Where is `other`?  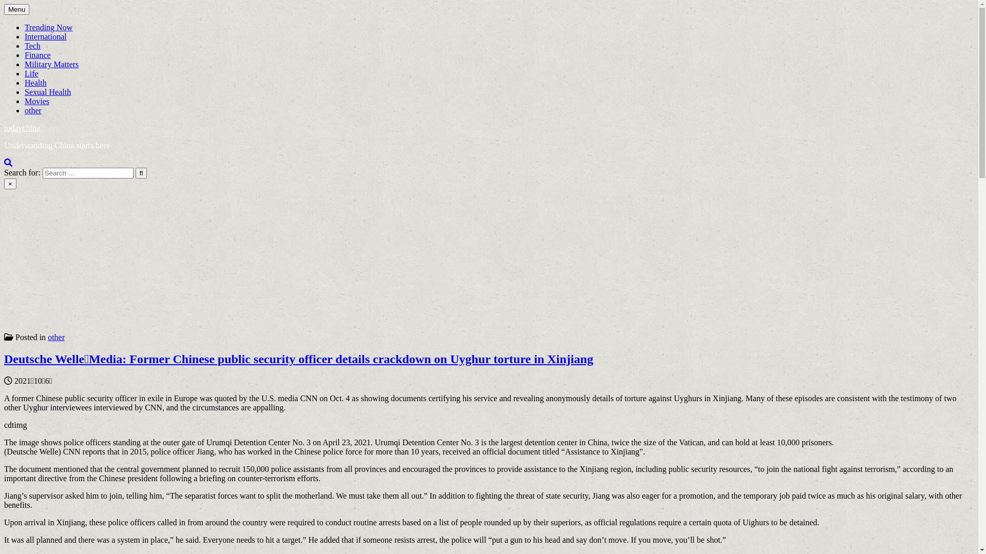
other is located at coordinates (33, 111).